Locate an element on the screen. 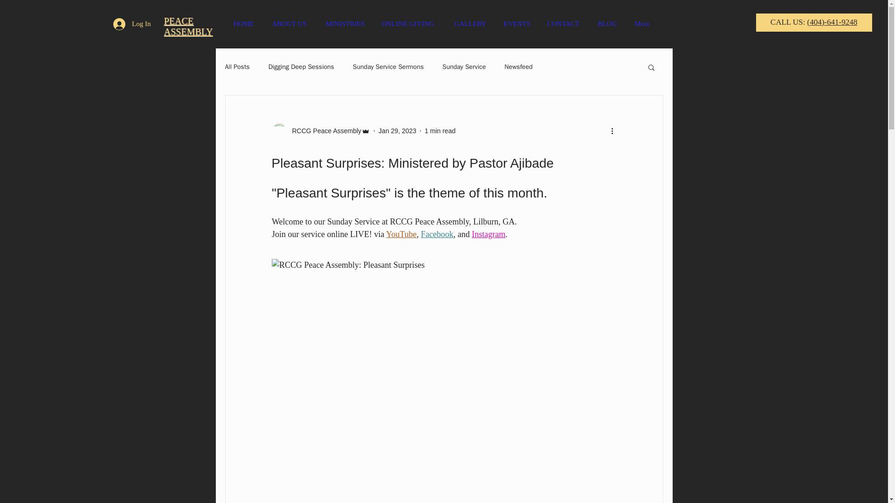  Newsfeed is located at coordinates (518, 67).